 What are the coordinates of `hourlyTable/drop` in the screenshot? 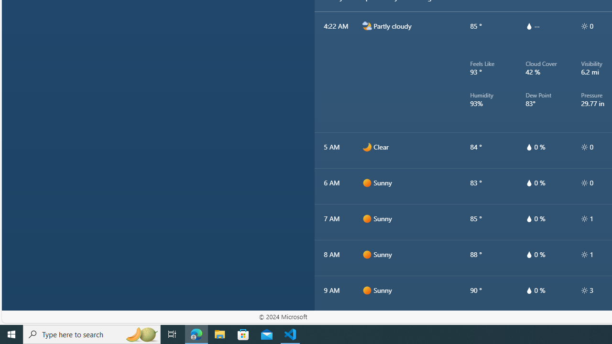 It's located at (529, 290).